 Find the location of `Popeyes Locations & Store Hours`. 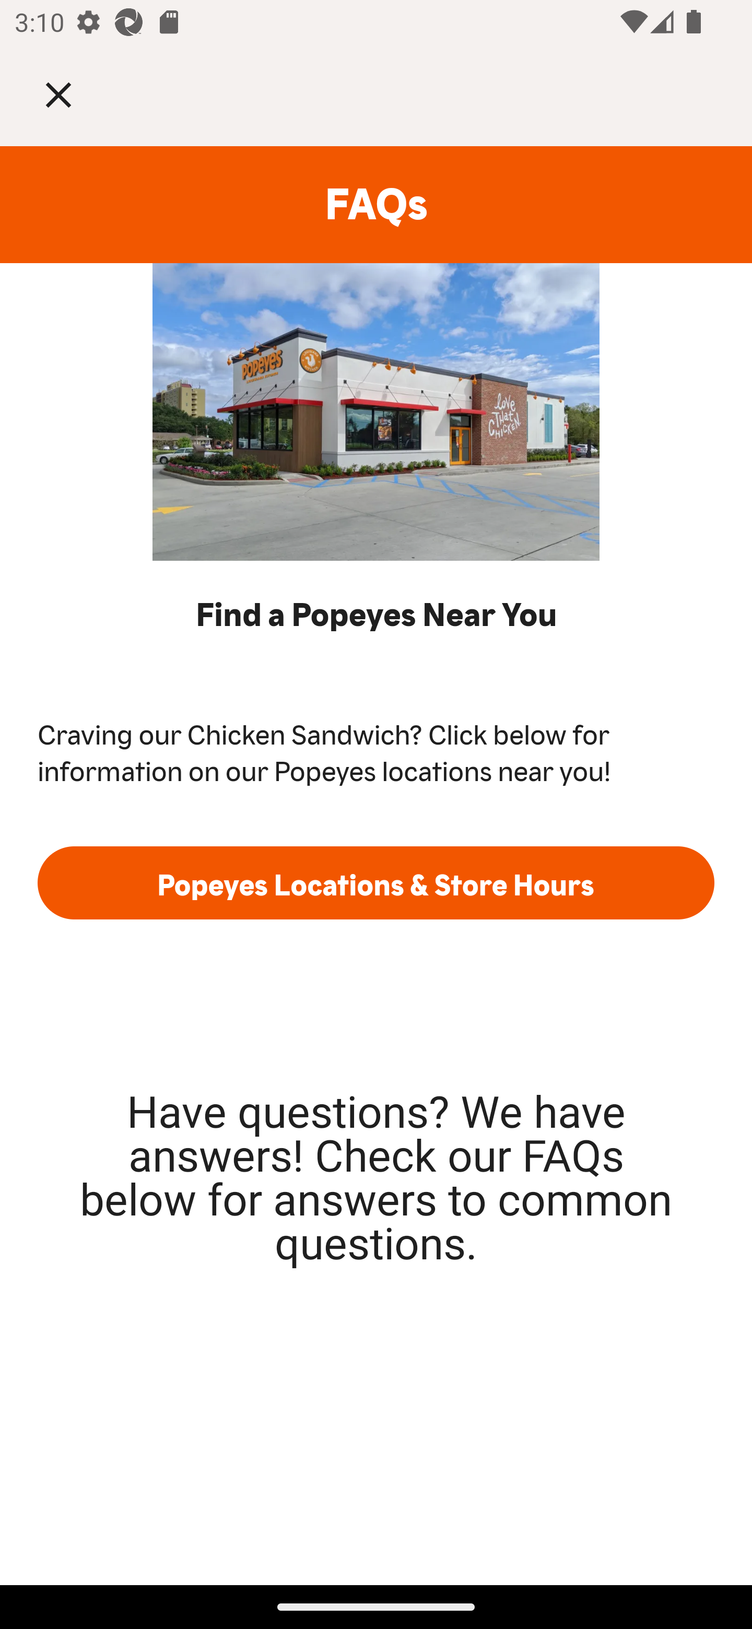

Popeyes Locations & Store Hours is located at coordinates (376, 882).